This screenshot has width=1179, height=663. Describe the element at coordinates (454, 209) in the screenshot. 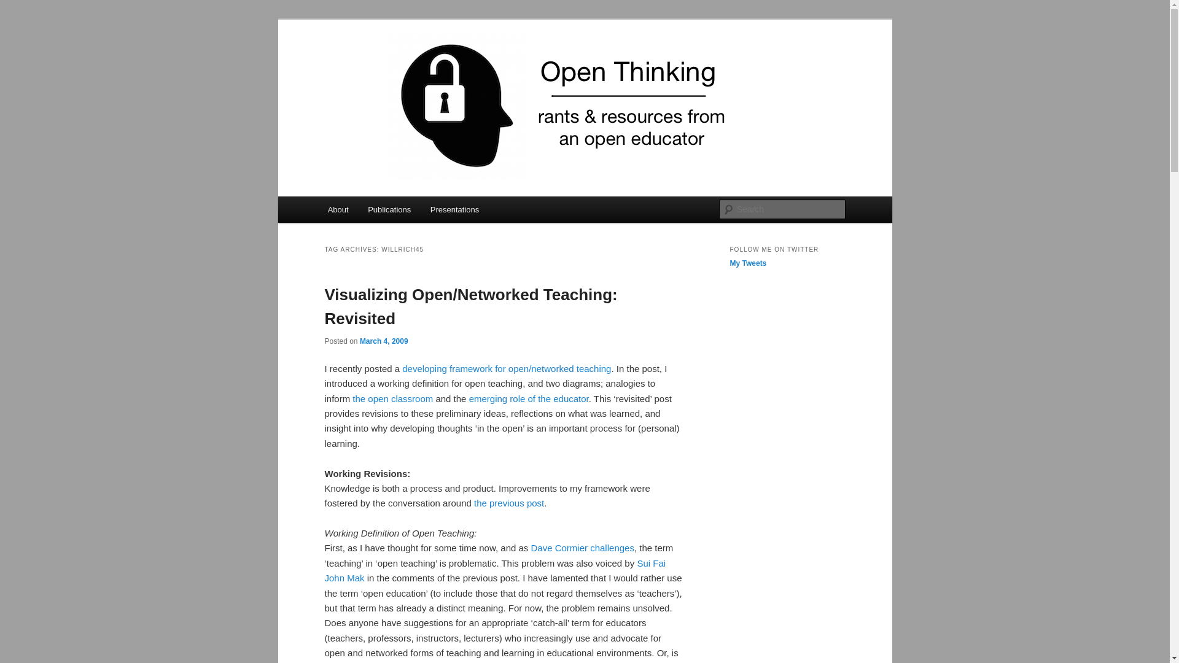

I see `Presentations` at that location.